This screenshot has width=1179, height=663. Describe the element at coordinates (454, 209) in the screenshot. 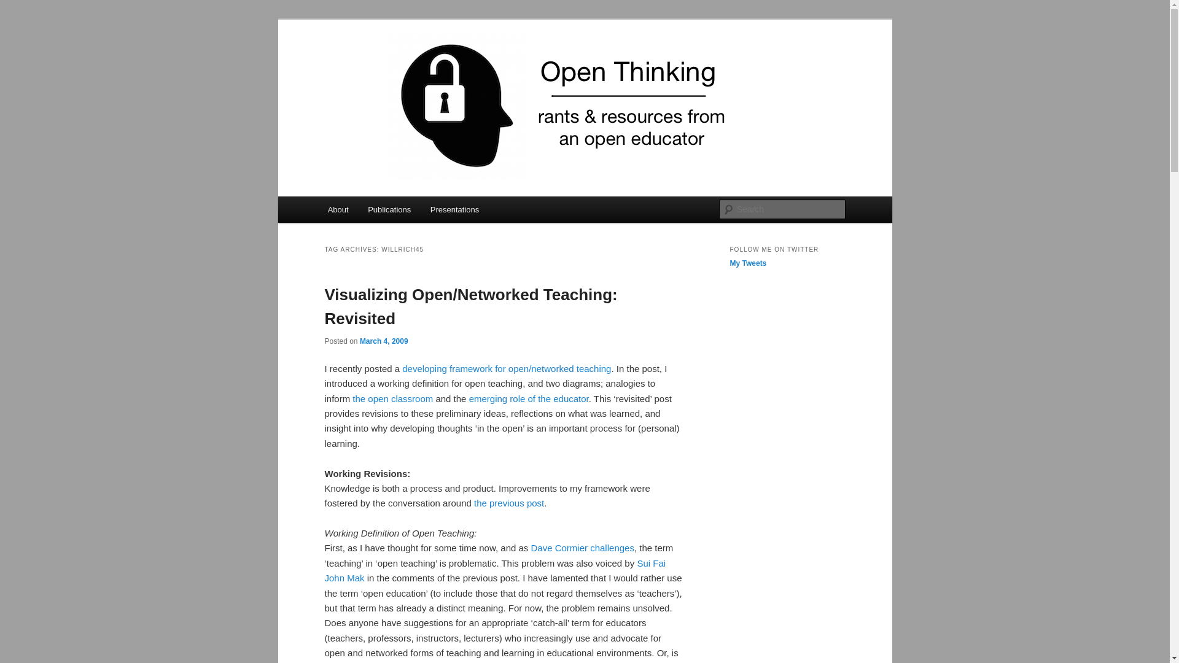

I see `Presentations` at that location.